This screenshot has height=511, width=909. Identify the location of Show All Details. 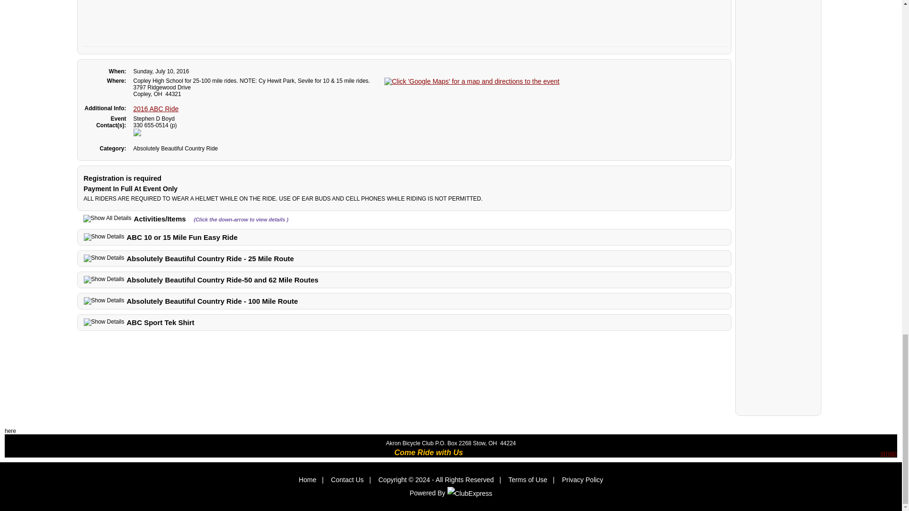
(107, 218).